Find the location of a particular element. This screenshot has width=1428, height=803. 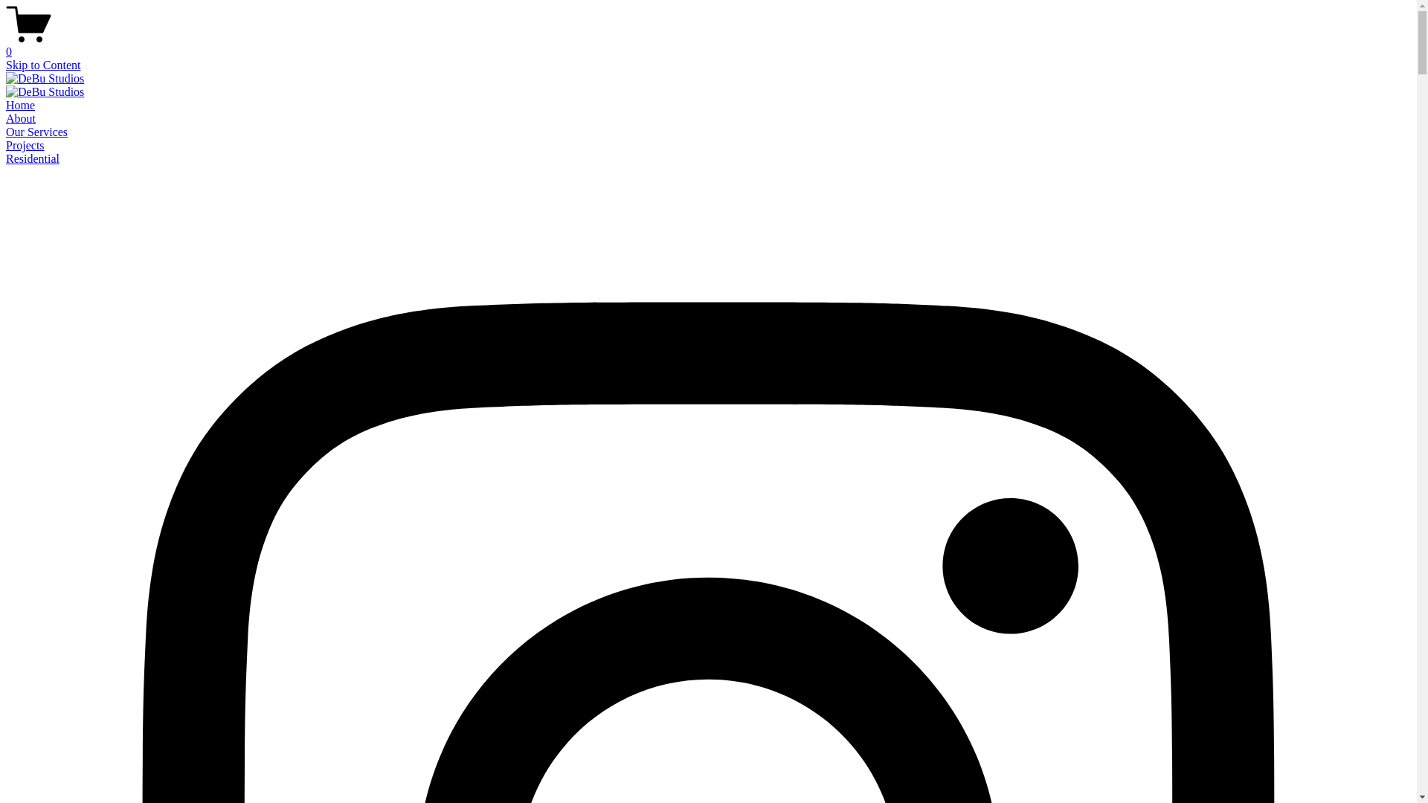

Residential is located at coordinates (33, 159).